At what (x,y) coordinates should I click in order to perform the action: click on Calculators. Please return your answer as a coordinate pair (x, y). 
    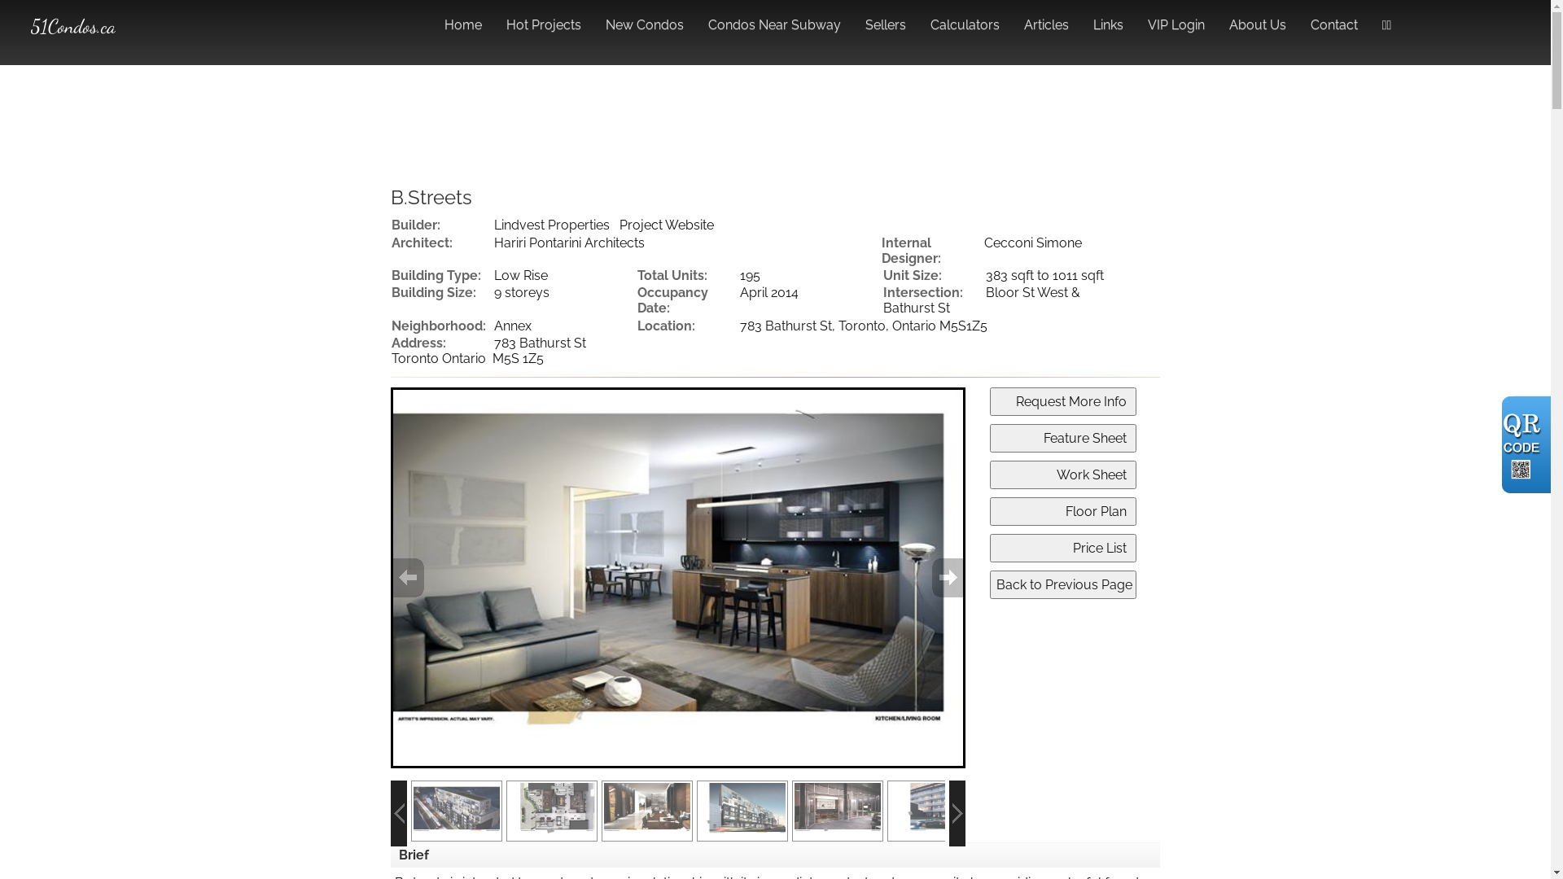
    Looking at the image, I should click on (965, 20).